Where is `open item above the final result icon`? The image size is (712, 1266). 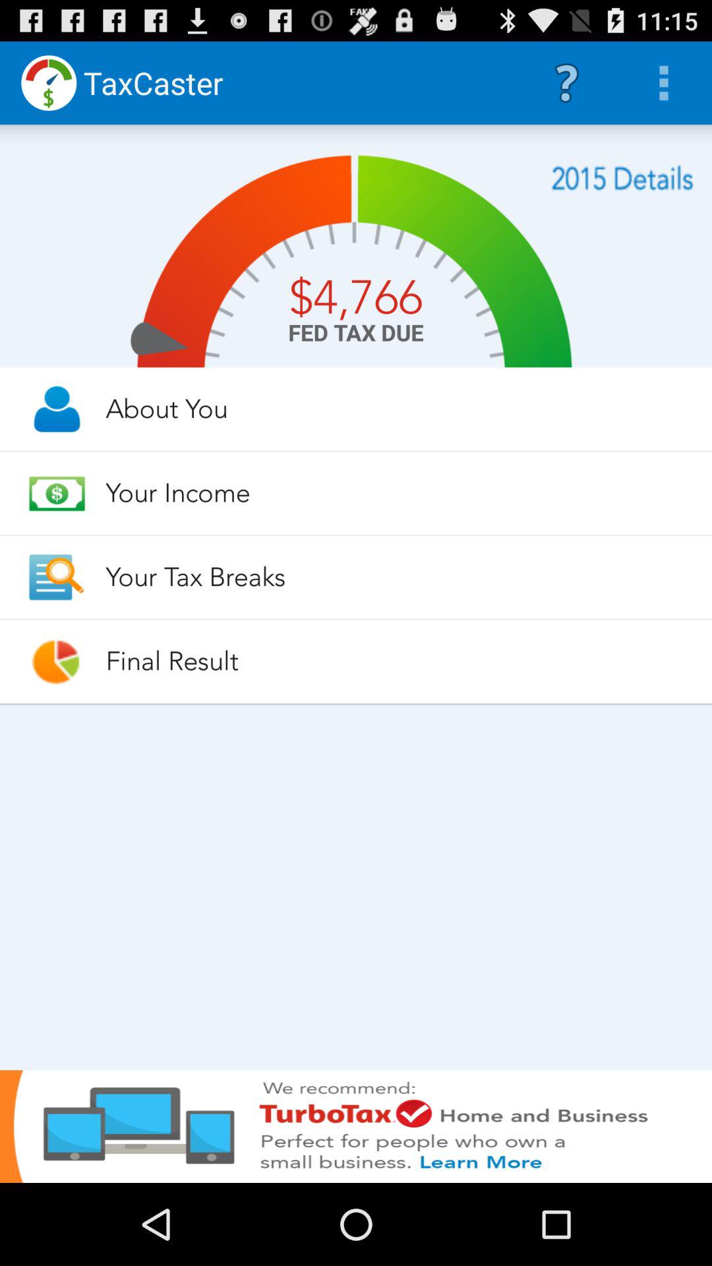
open item above the final result icon is located at coordinates (397, 577).